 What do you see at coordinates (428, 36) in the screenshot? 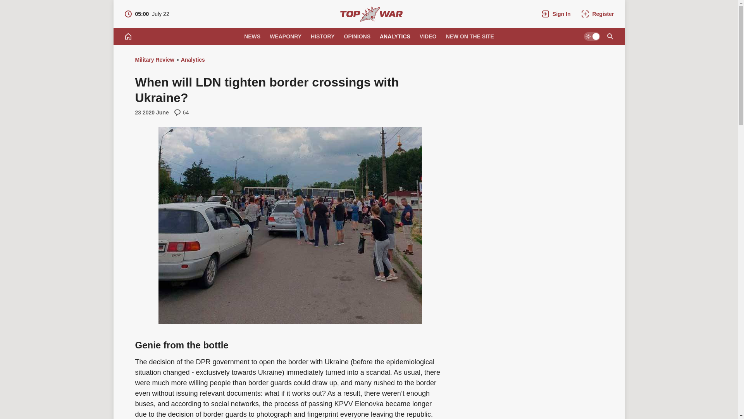
I see `VIDEO` at bounding box center [428, 36].